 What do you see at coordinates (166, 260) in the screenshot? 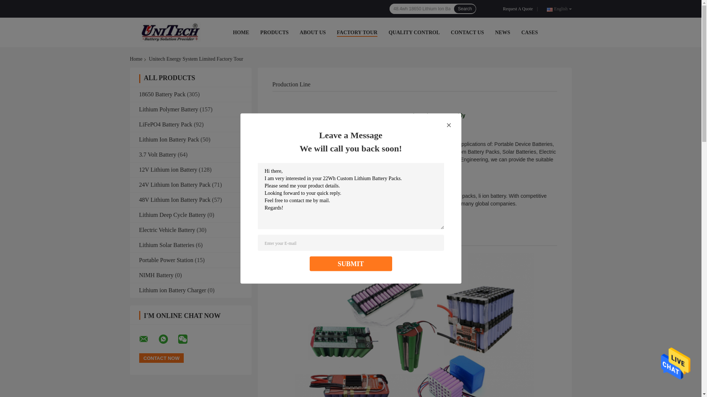
I see `Portable Power Station` at bounding box center [166, 260].